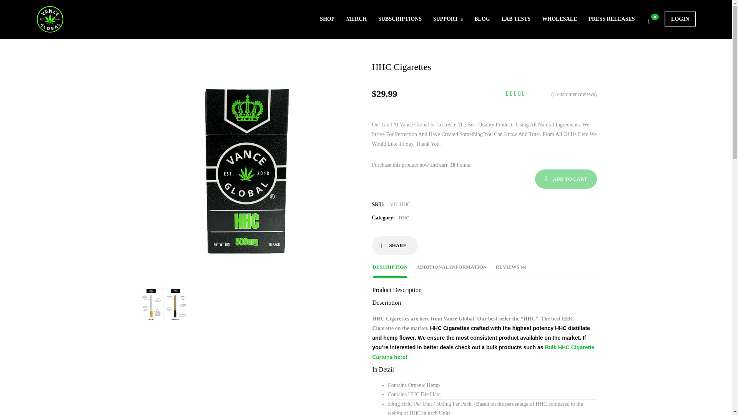  I want to click on SUBSCRIPTIONS, so click(400, 19).